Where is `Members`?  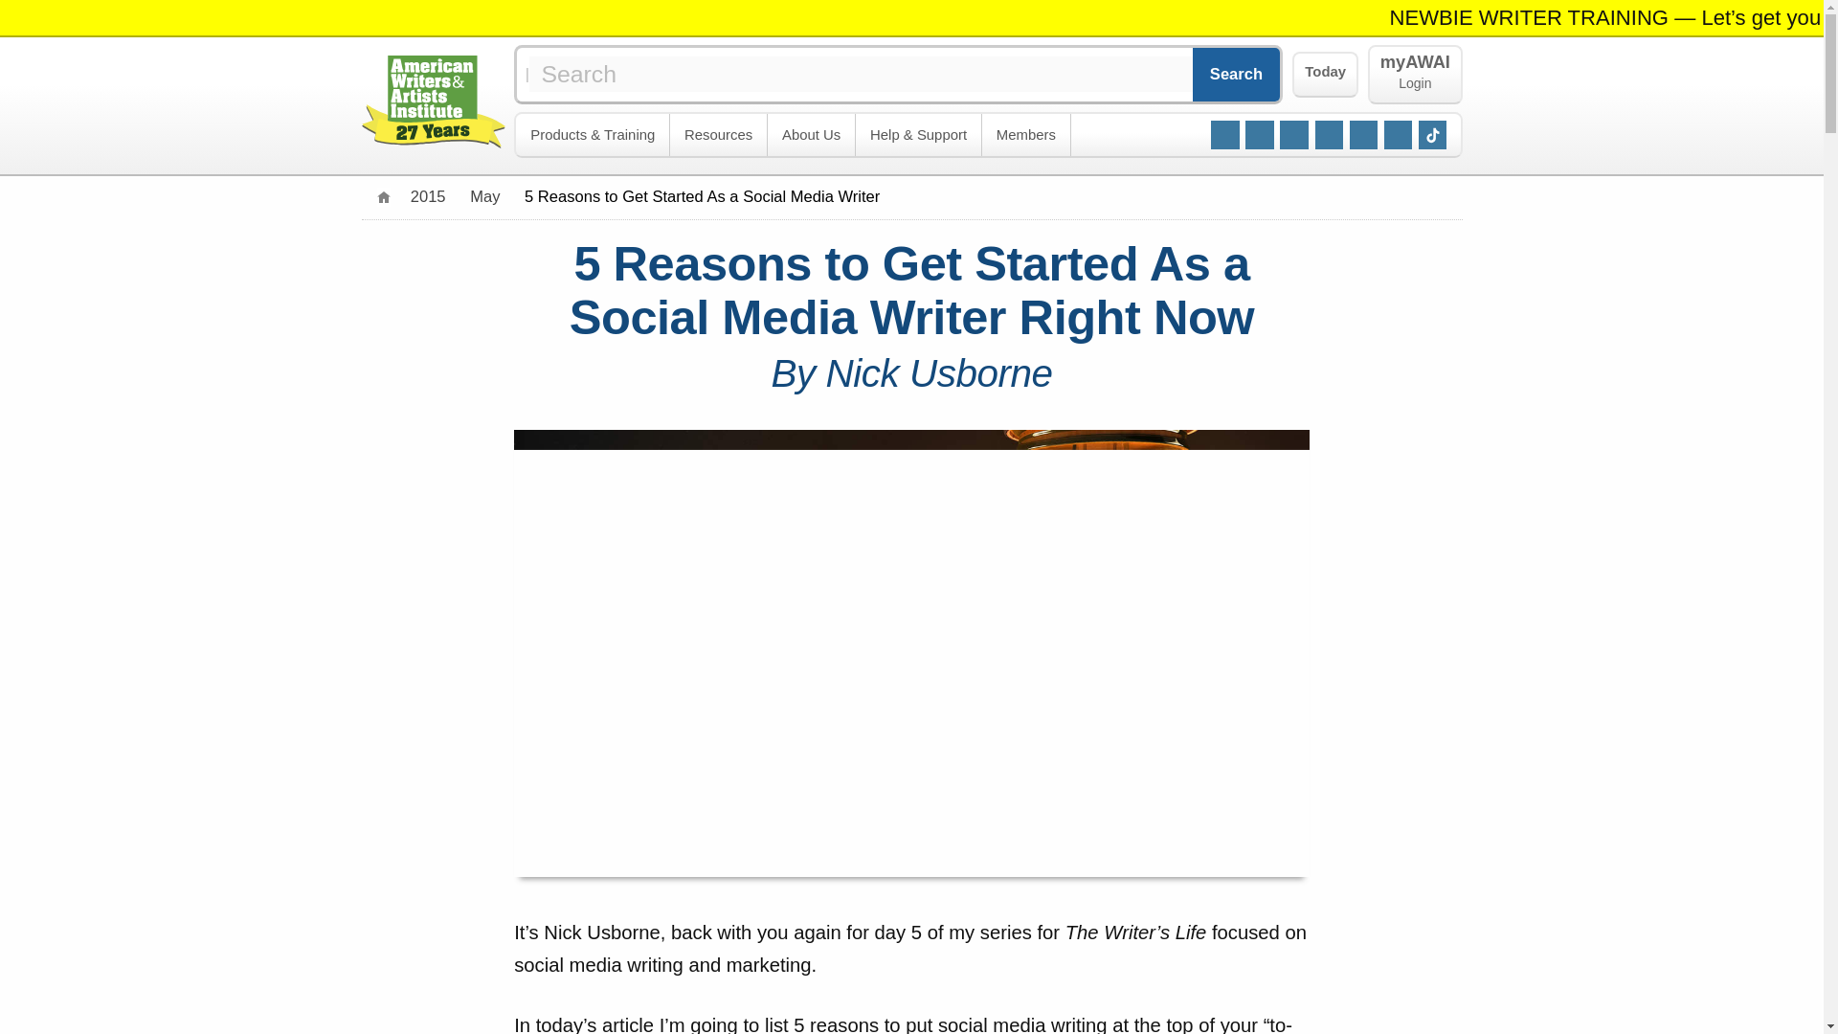
Members is located at coordinates (1026, 135).